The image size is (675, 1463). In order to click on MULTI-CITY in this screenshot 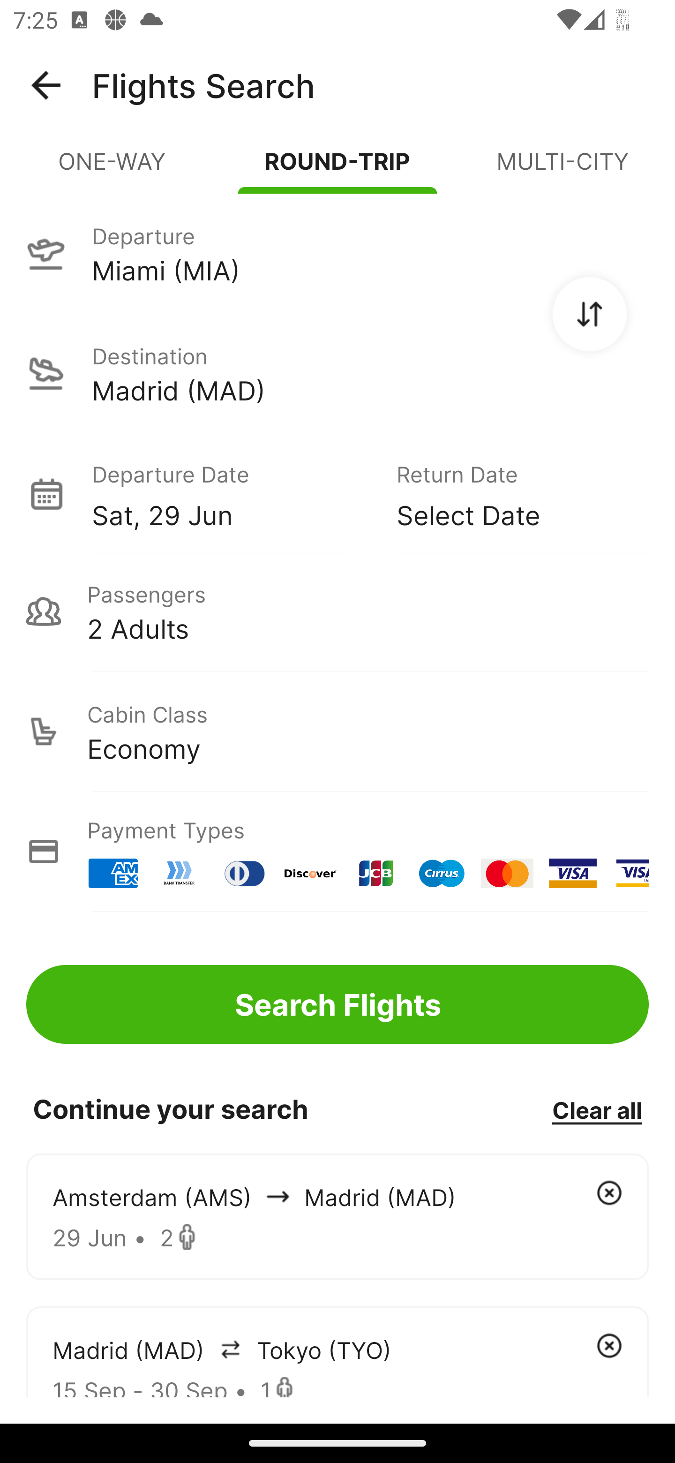, I will do `click(562, 169)`.